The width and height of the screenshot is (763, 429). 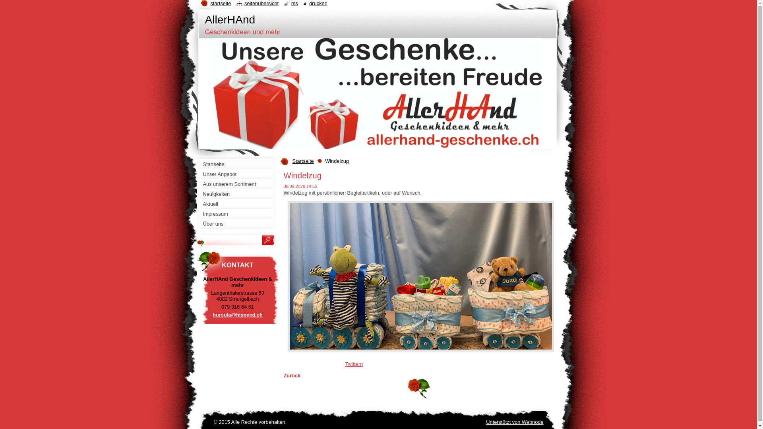 I want to click on AllerHAnd, so click(x=230, y=20).